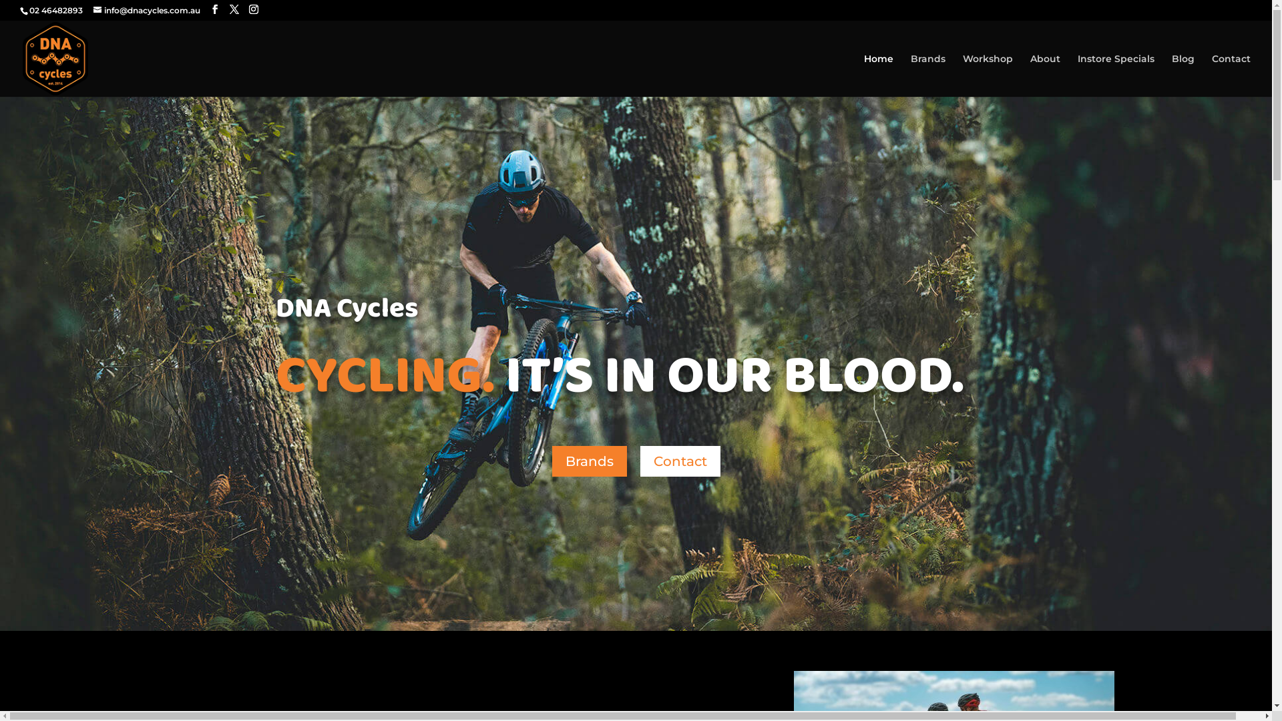 The height and width of the screenshot is (721, 1282). What do you see at coordinates (928, 75) in the screenshot?
I see `Brands` at bounding box center [928, 75].